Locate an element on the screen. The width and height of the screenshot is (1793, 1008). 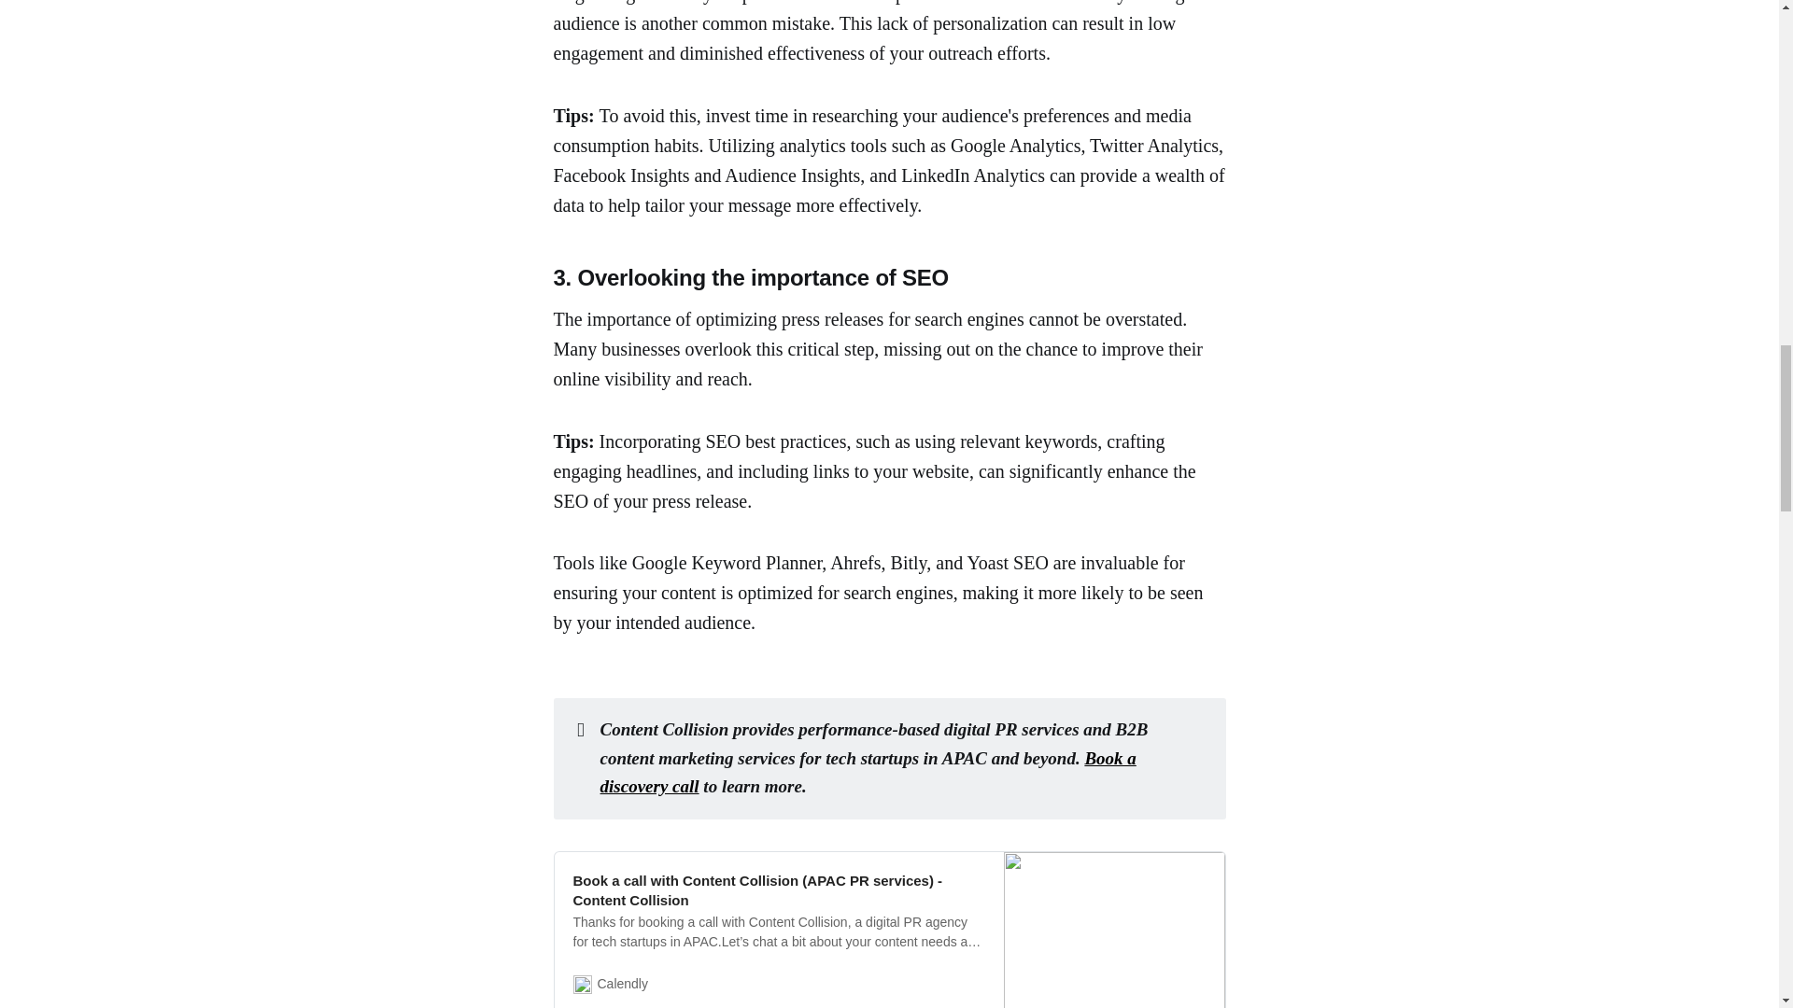
Book a discovery call is located at coordinates (868, 773).